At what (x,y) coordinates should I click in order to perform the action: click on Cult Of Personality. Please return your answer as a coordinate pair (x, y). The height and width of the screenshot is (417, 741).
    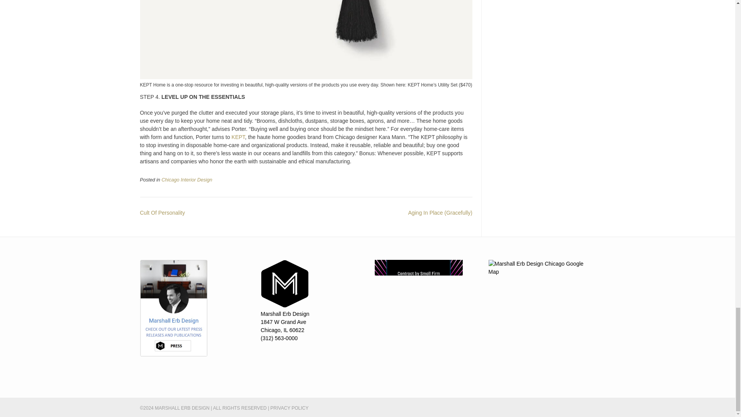
    Looking at the image, I should click on (162, 213).